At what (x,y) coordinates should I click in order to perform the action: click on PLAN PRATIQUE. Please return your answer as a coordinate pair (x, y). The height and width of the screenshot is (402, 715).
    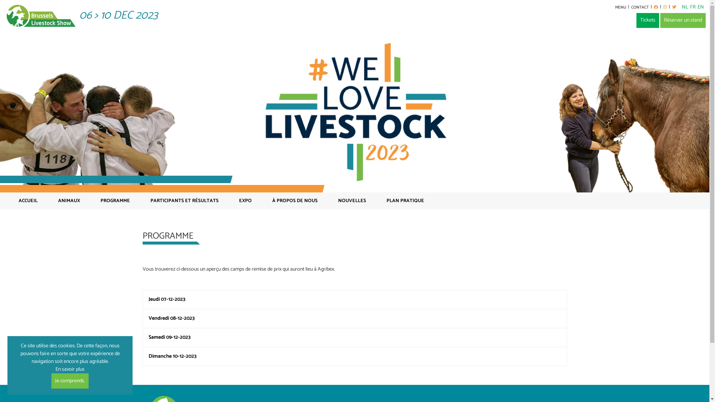
    Looking at the image, I should click on (405, 201).